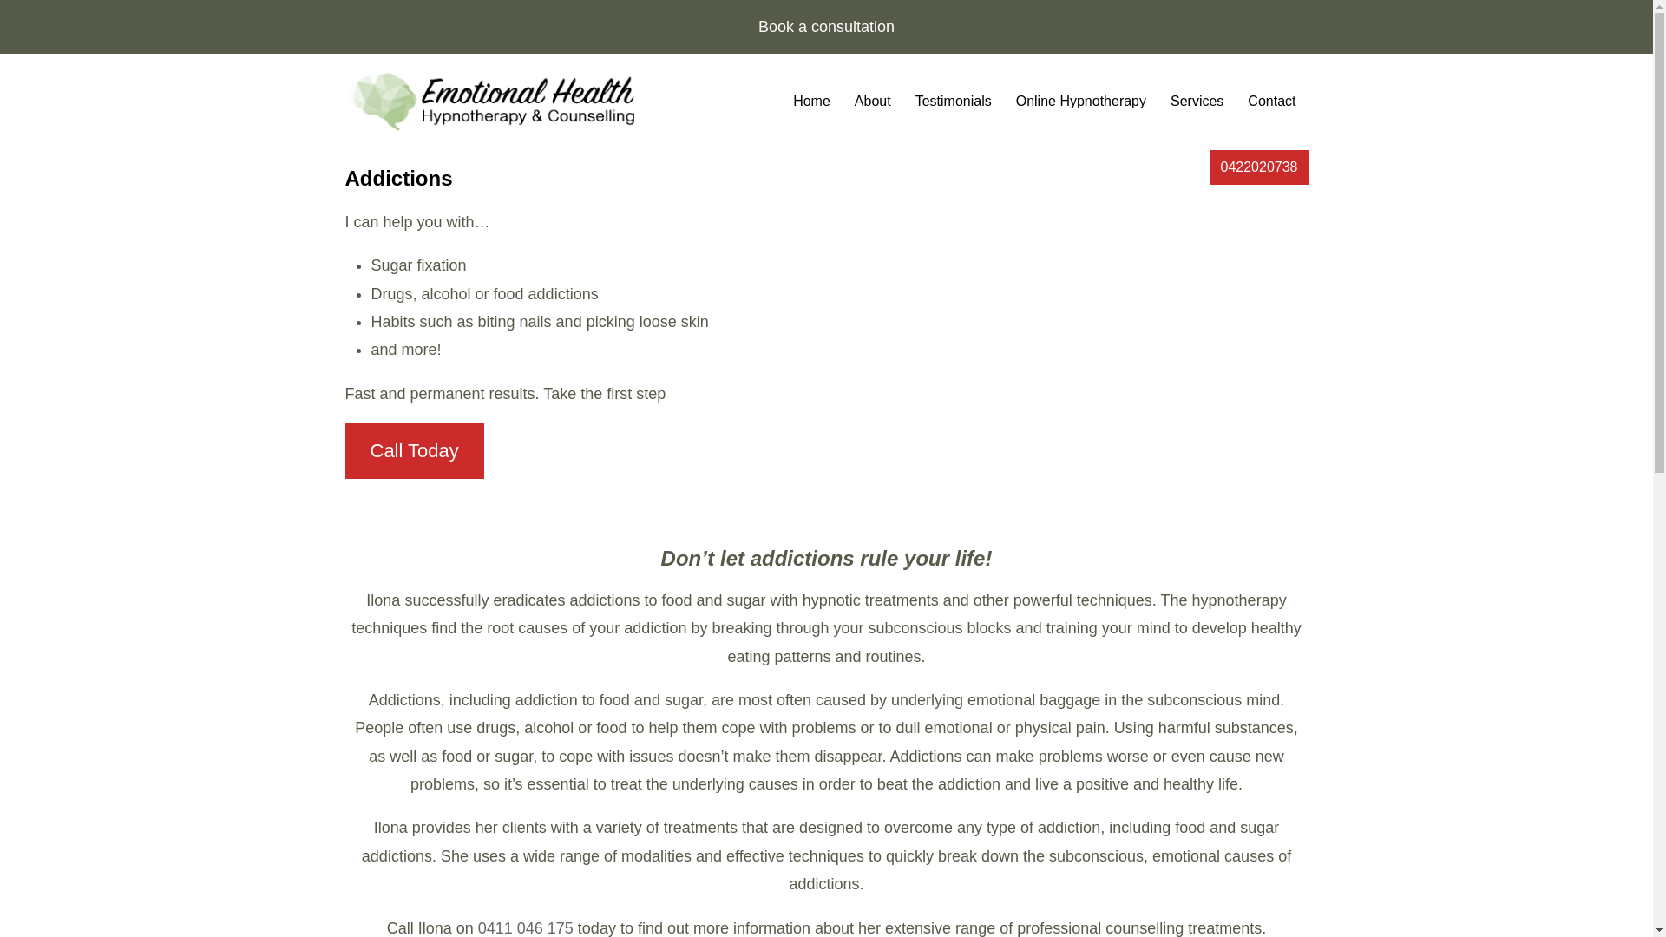 This screenshot has width=1666, height=937. What do you see at coordinates (415, 451) in the screenshot?
I see `Call Today` at bounding box center [415, 451].